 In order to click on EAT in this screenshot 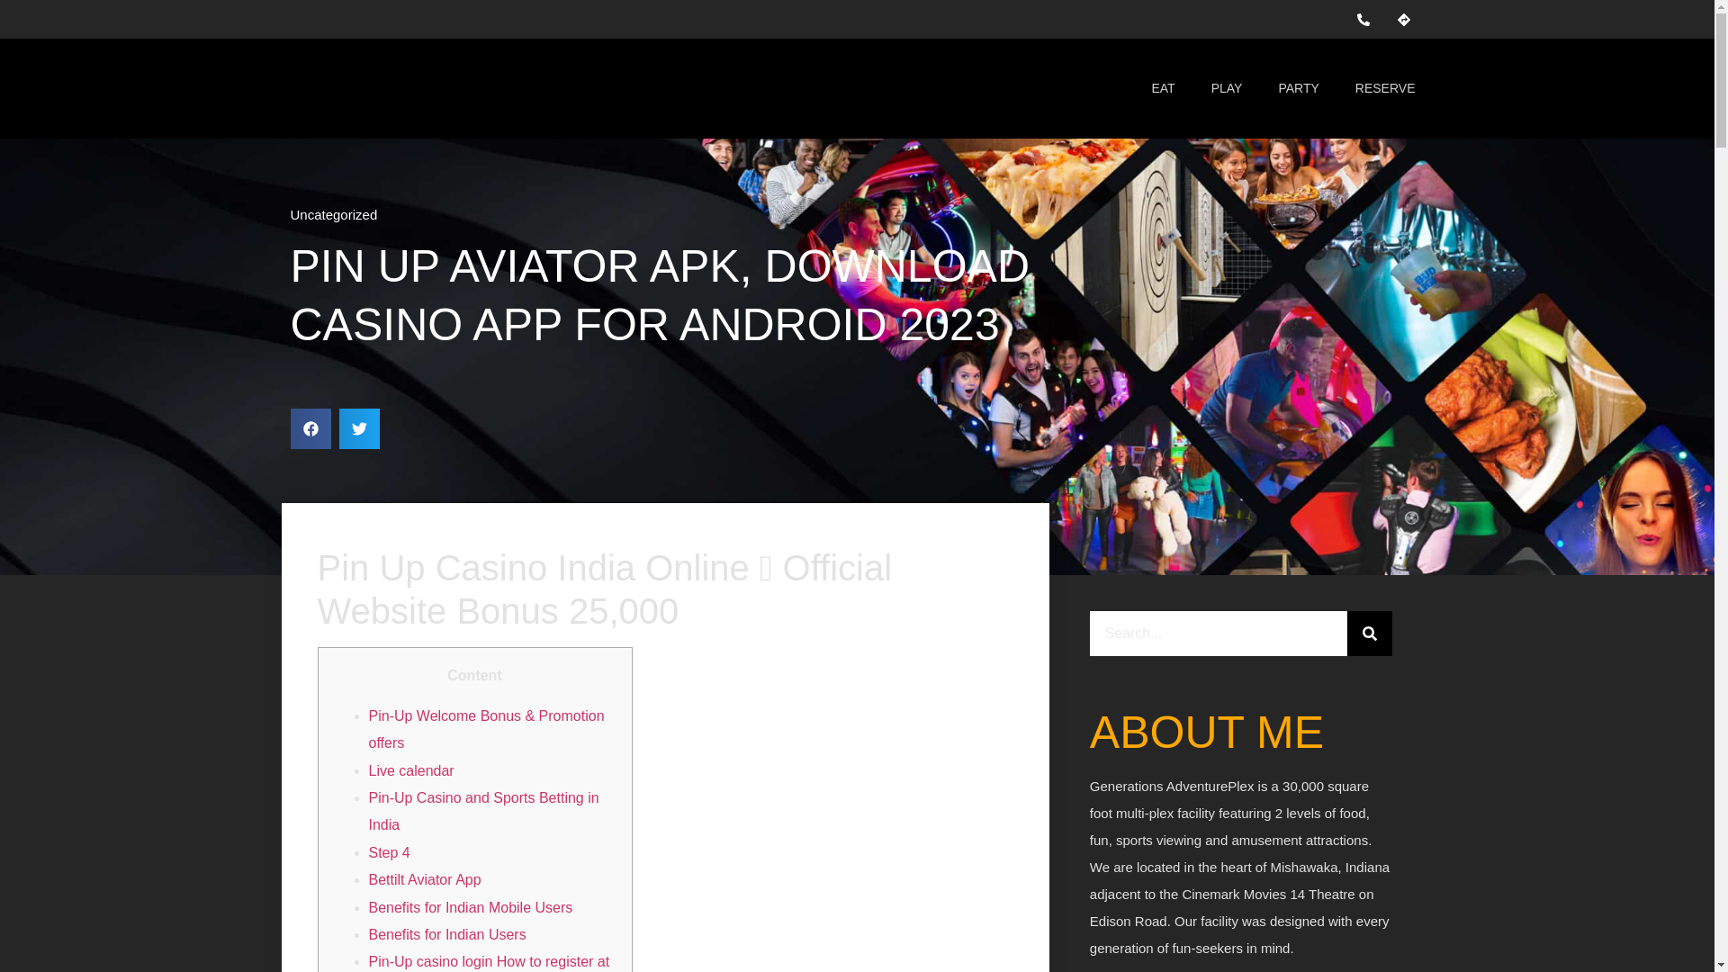, I will do `click(1163, 88)`.